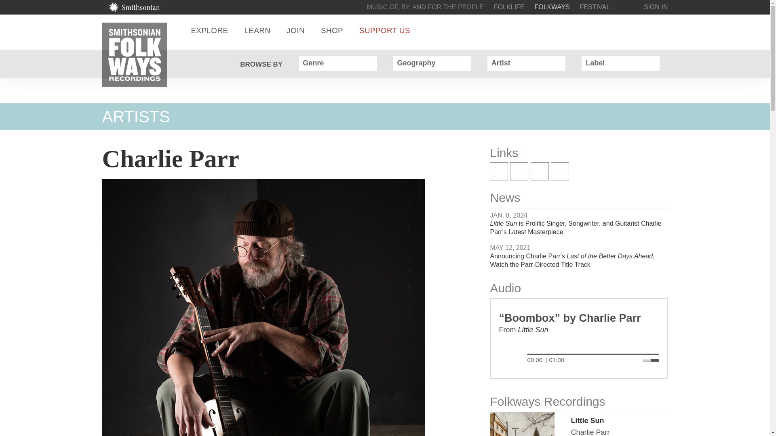 The height and width of the screenshot is (436, 776). Describe the element at coordinates (639, 30) in the screenshot. I see `share` at that location.